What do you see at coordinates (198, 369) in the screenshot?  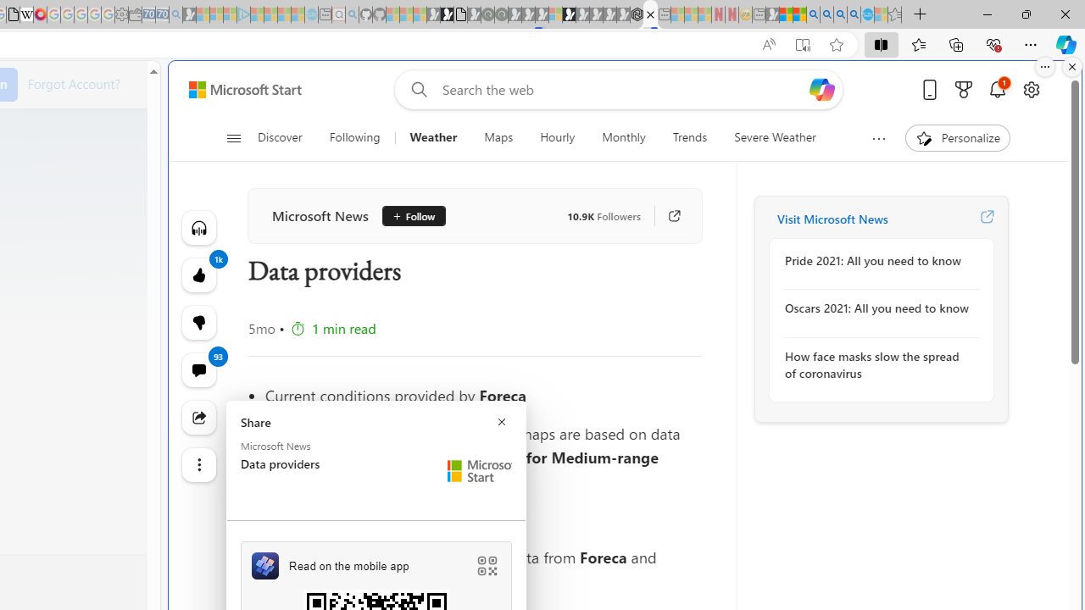 I see `View comments 93 Comment` at bounding box center [198, 369].